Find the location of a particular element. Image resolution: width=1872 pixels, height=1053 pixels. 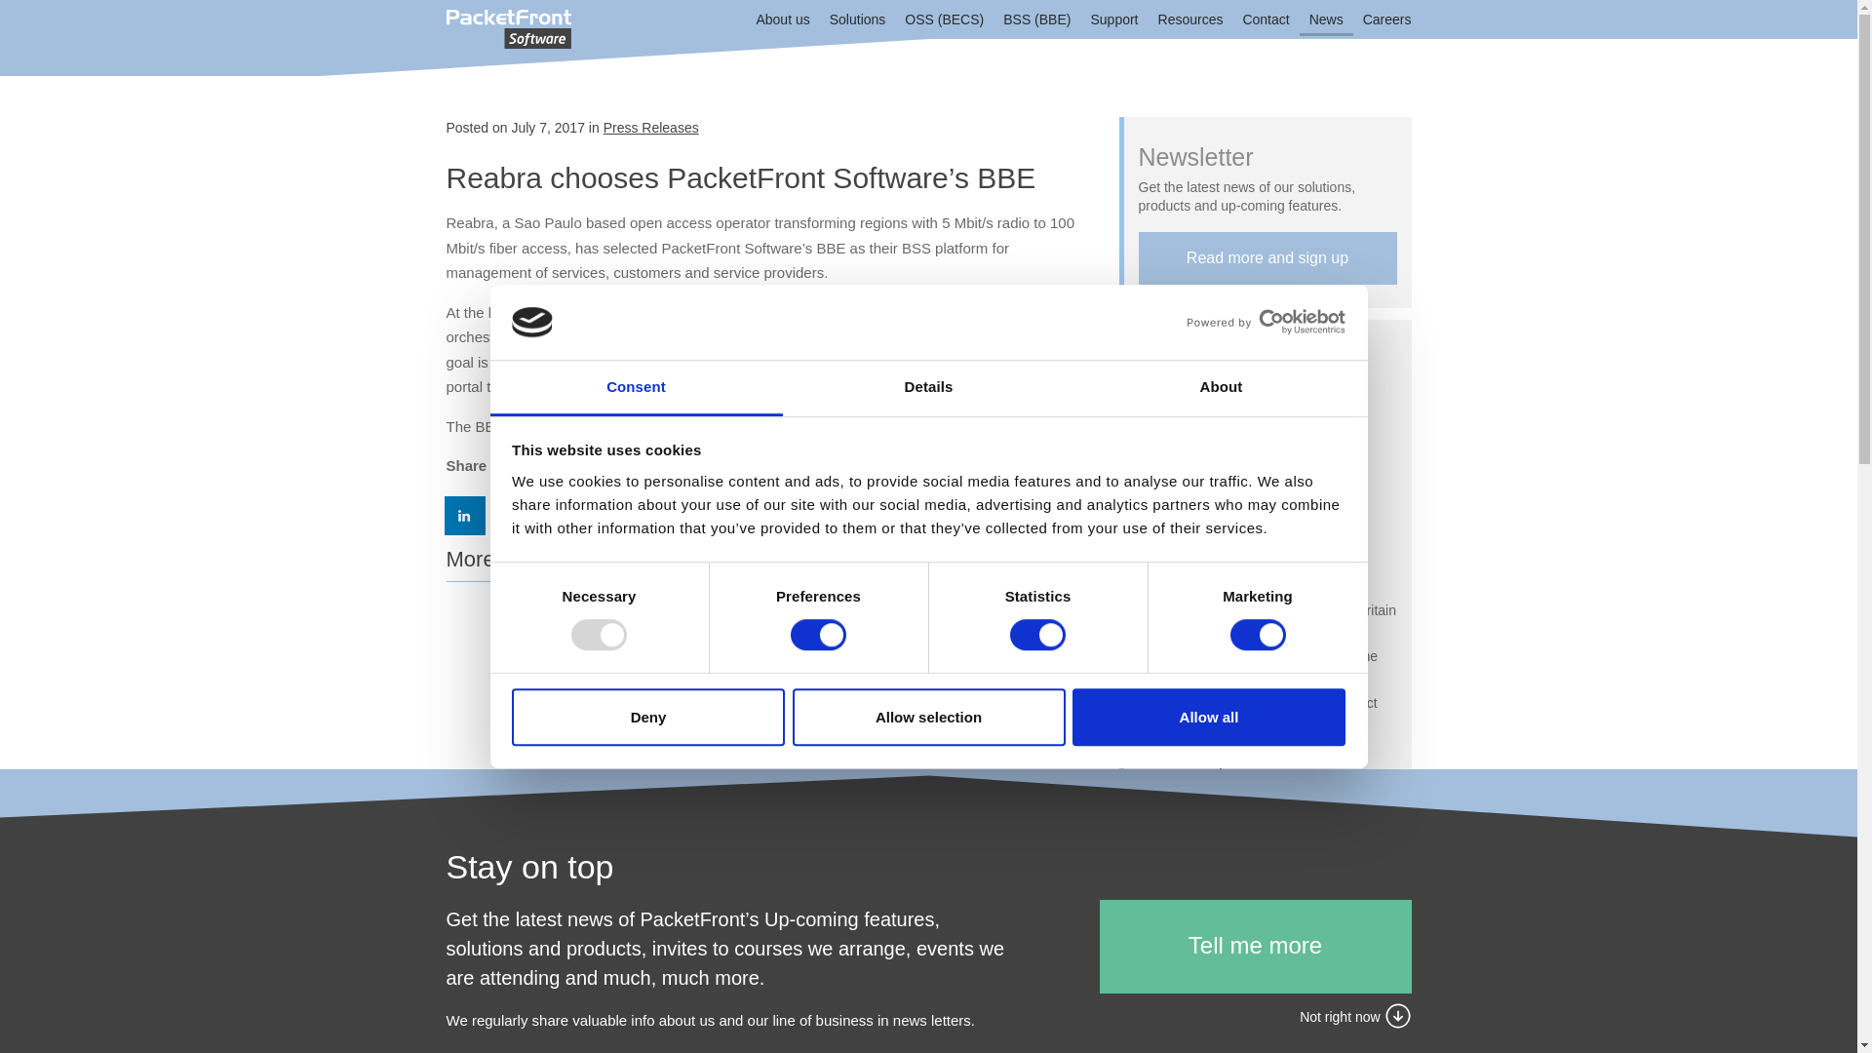

Share on Facebook is located at coordinates (517, 515).